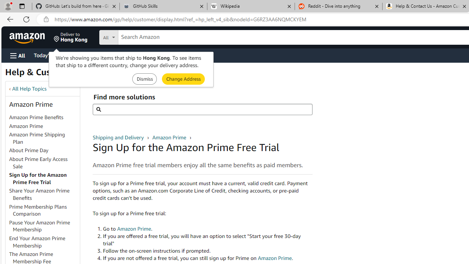 This screenshot has height=264, width=469. What do you see at coordinates (44, 242) in the screenshot?
I see `End Your Amazon Prime Membership` at bounding box center [44, 242].